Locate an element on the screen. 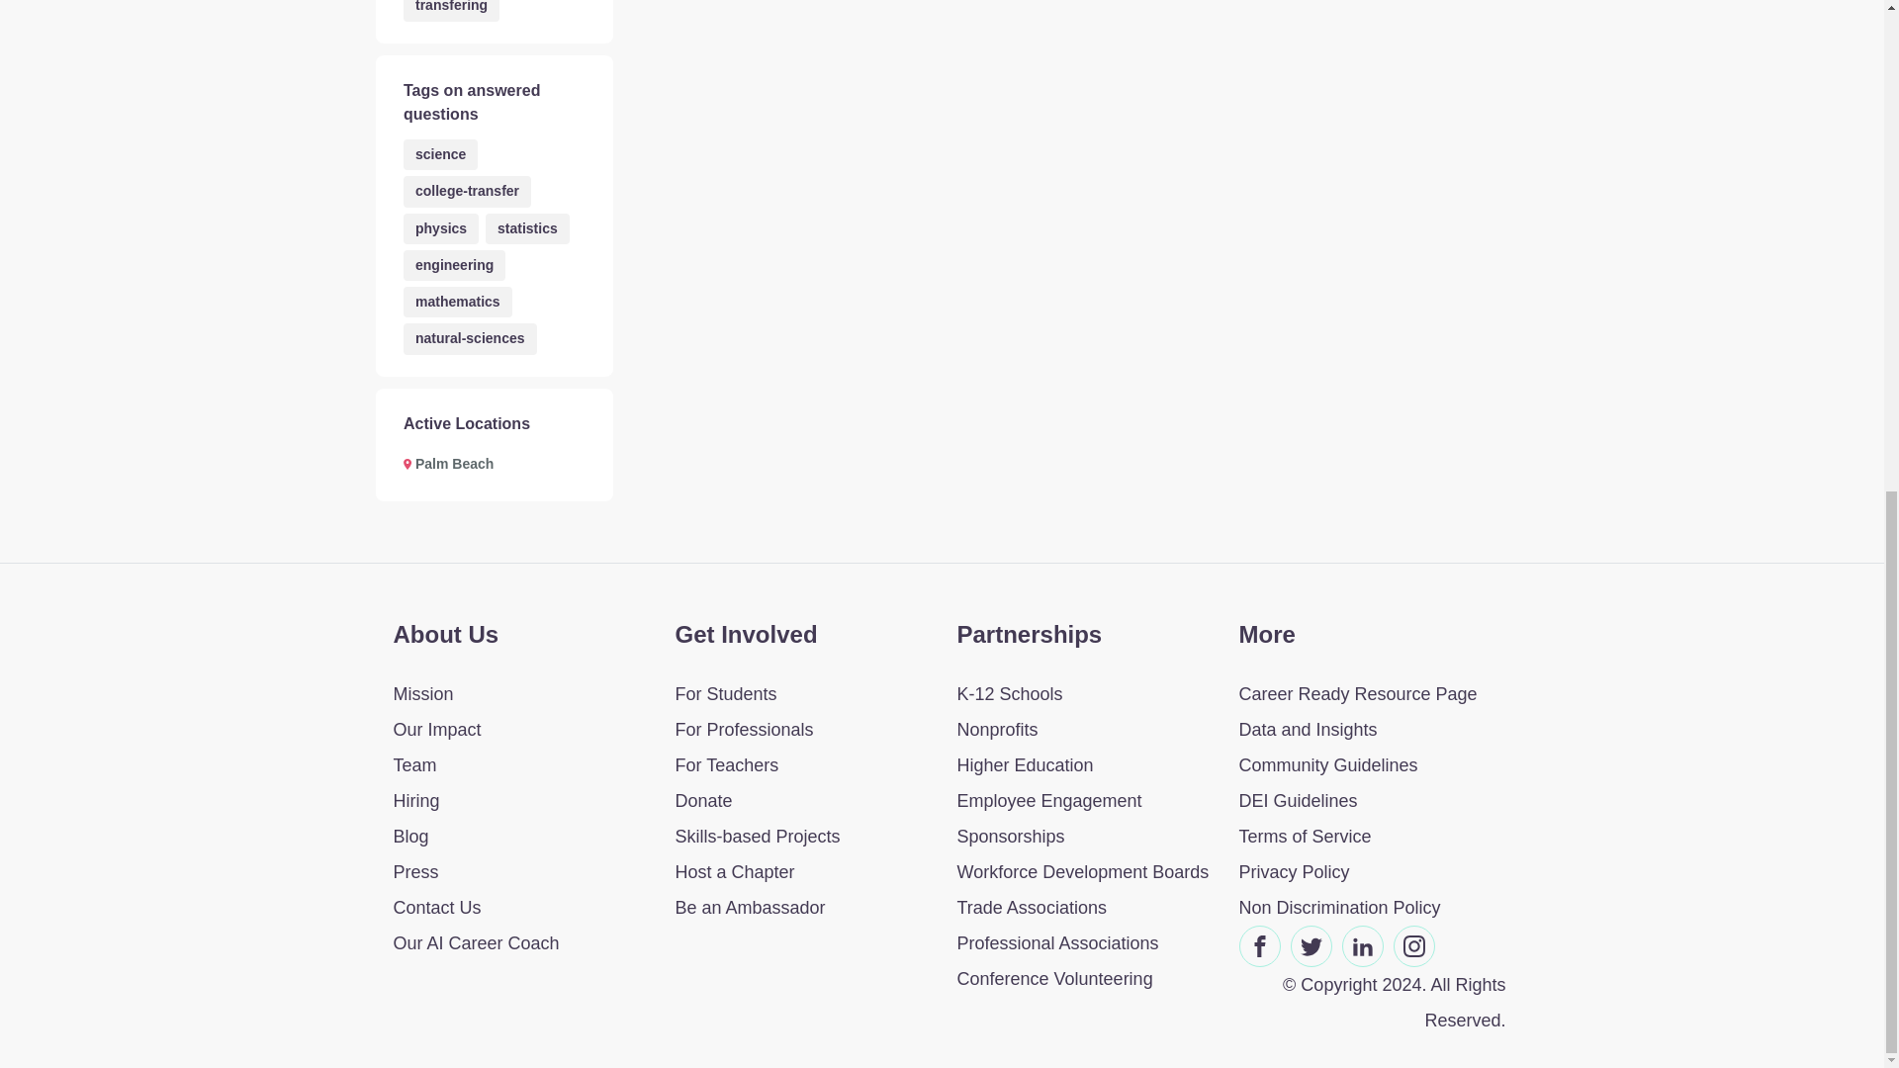 The width and height of the screenshot is (1899, 1068). engineering is located at coordinates (453, 265).